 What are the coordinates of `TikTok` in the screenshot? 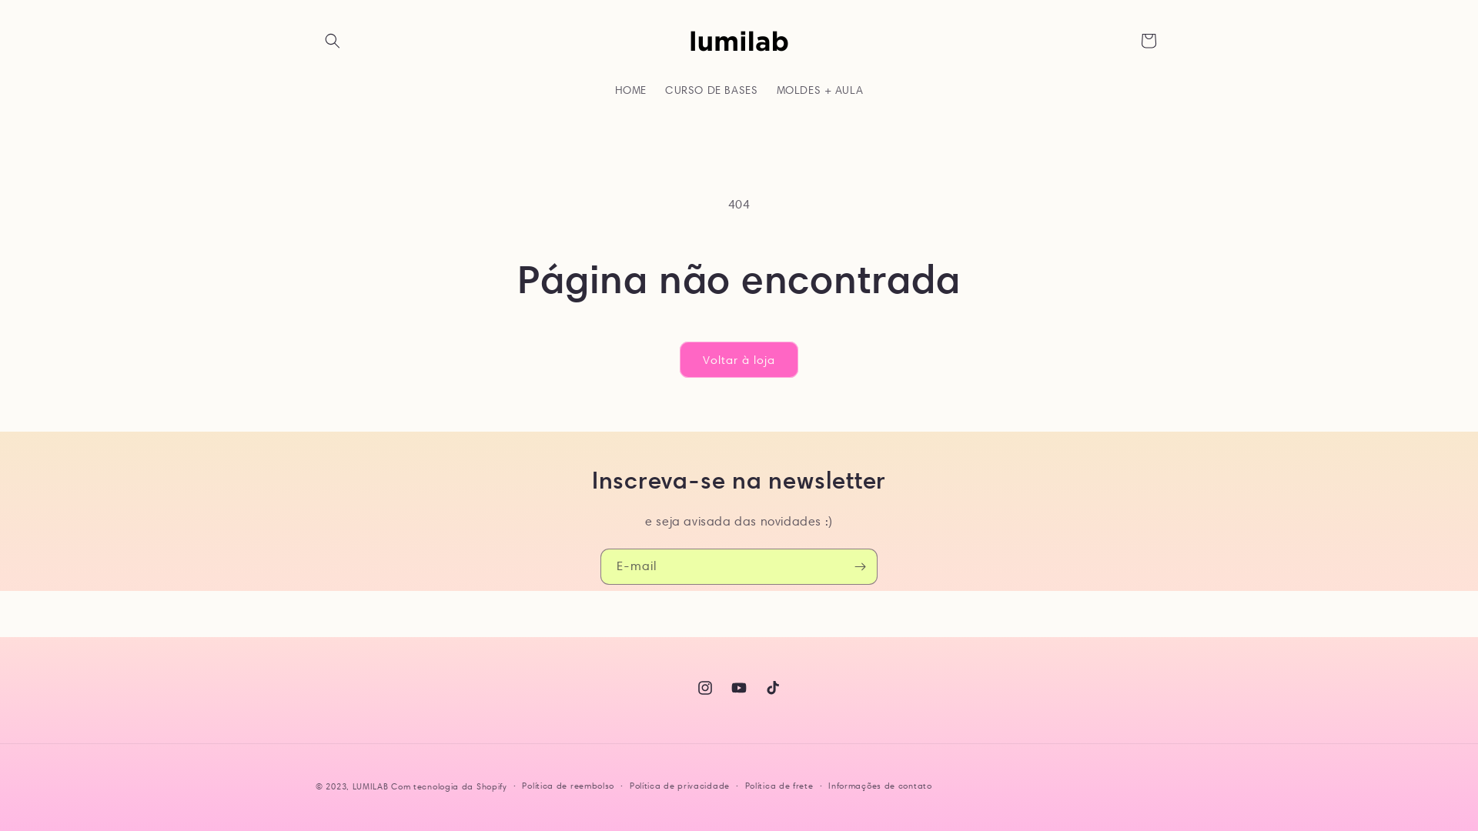 It's located at (773, 688).